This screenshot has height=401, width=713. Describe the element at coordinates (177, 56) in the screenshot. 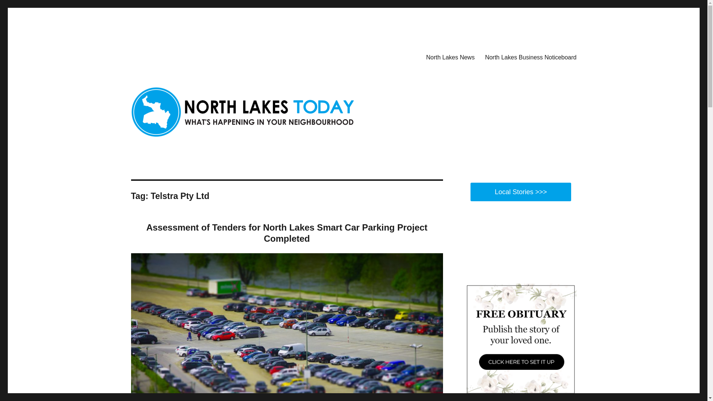

I see `North Lakes Today` at that location.